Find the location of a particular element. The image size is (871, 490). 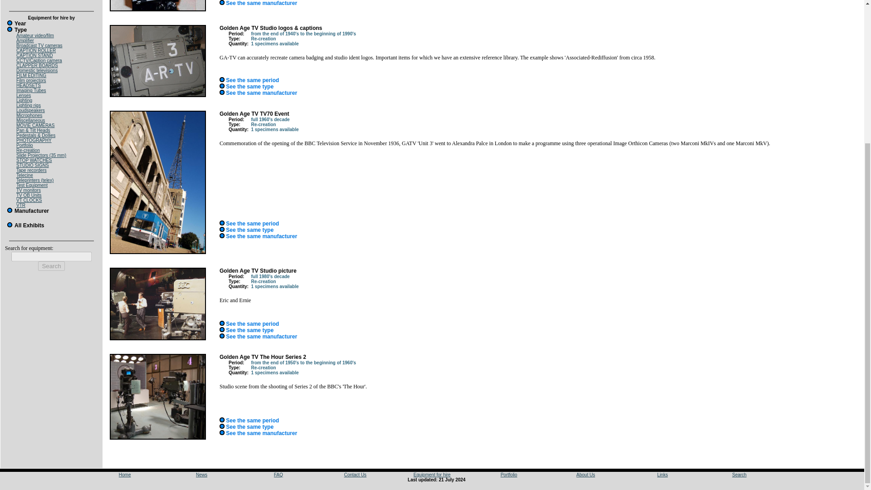

Lenses is located at coordinates (24, 95).